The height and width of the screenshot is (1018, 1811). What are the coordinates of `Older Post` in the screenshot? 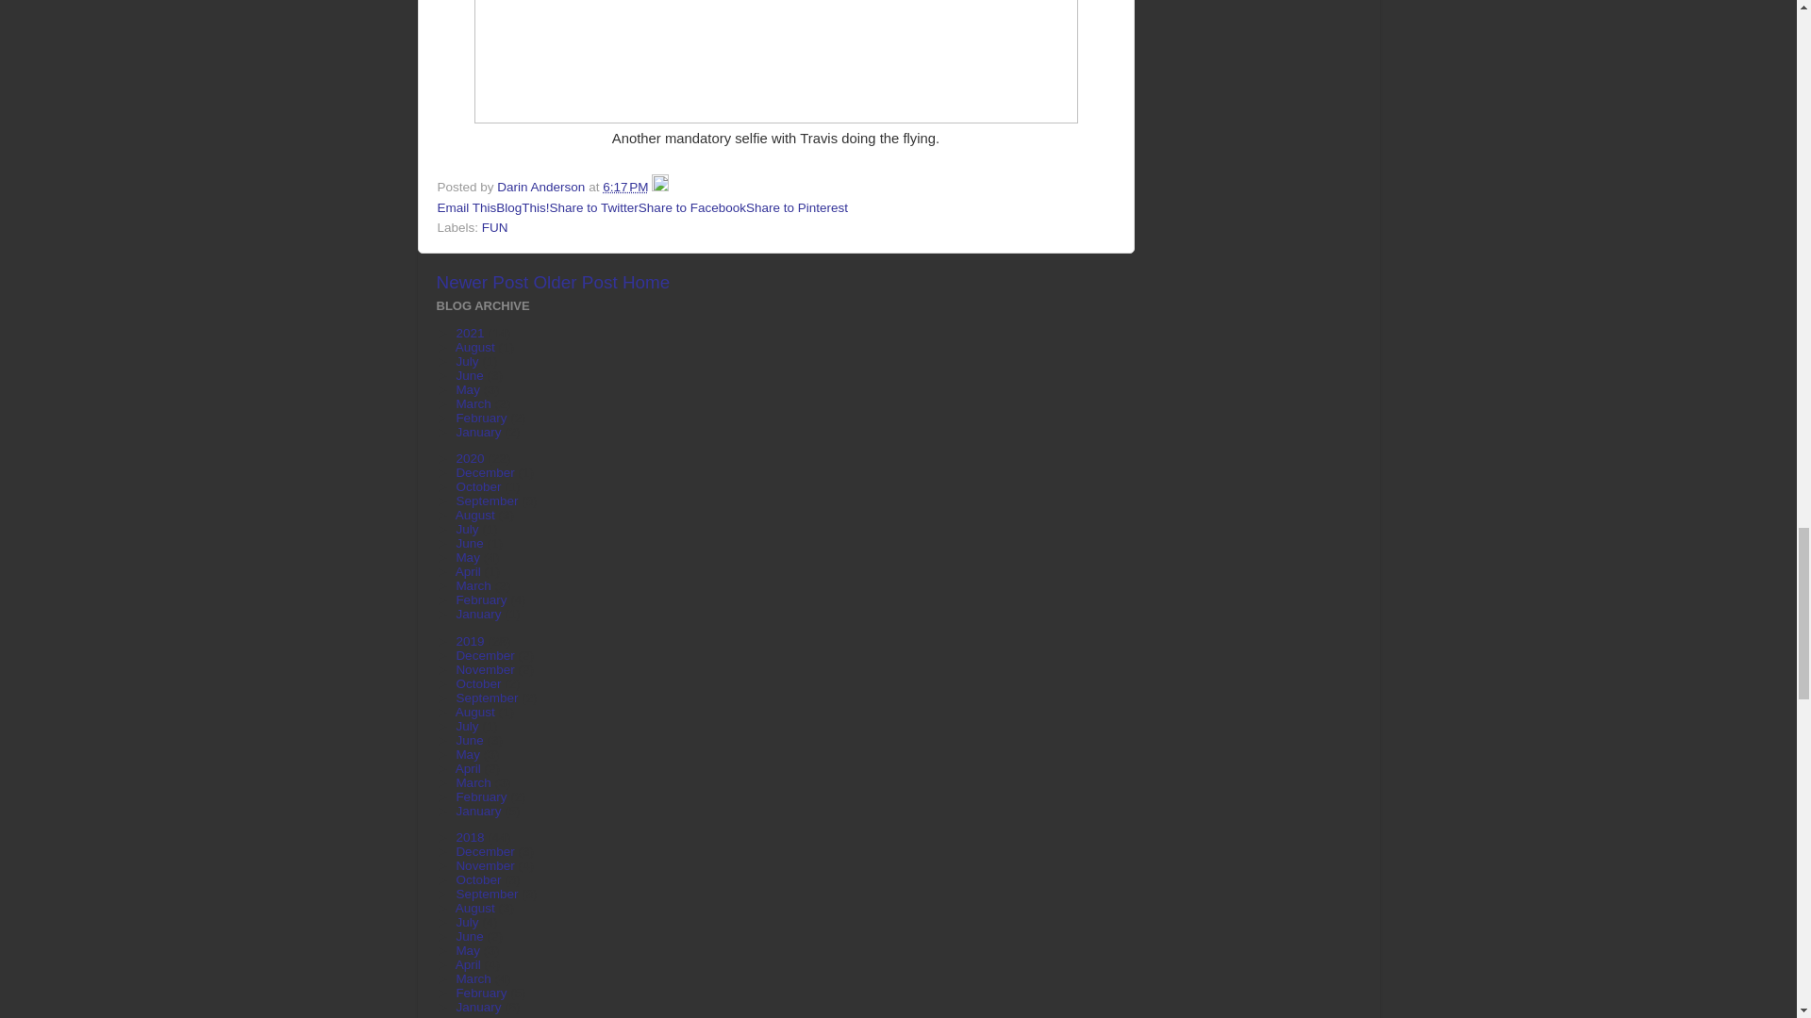 It's located at (574, 282).